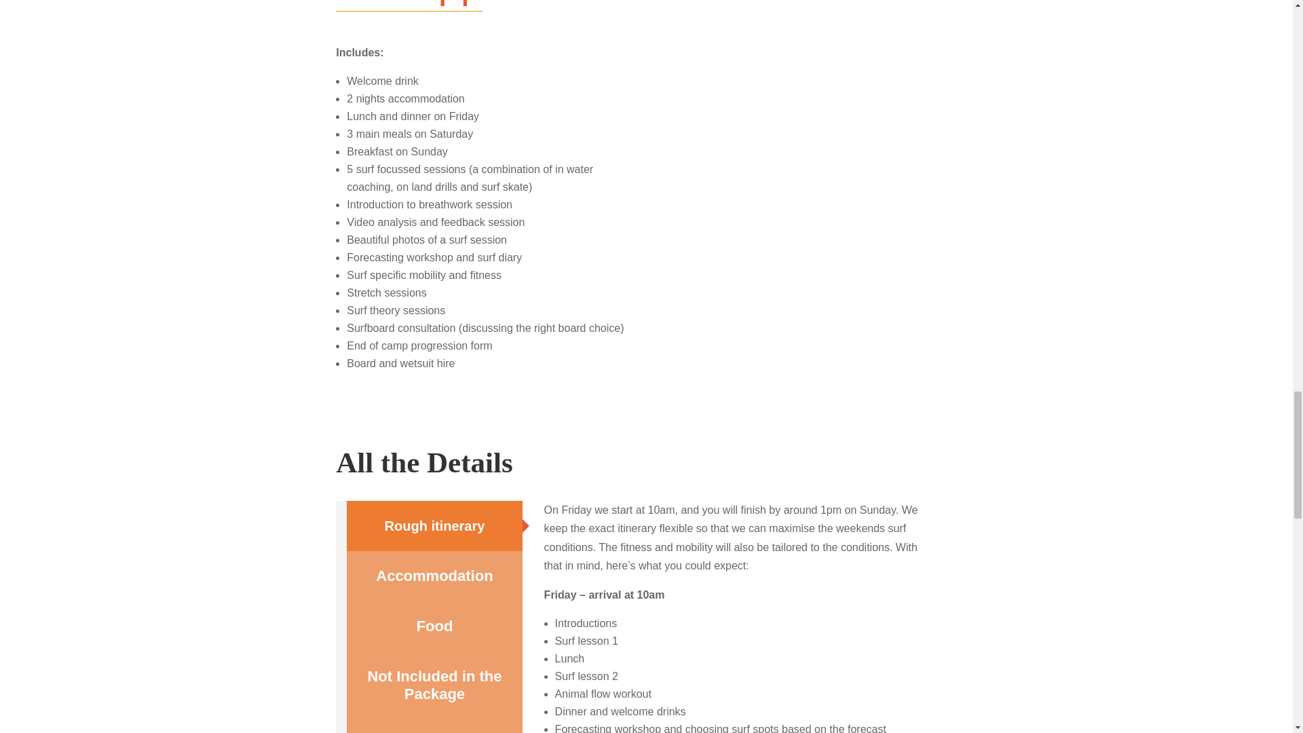 The image size is (1303, 733). Describe the element at coordinates (434, 525) in the screenshot. I see `Rough itinerary` at that location.